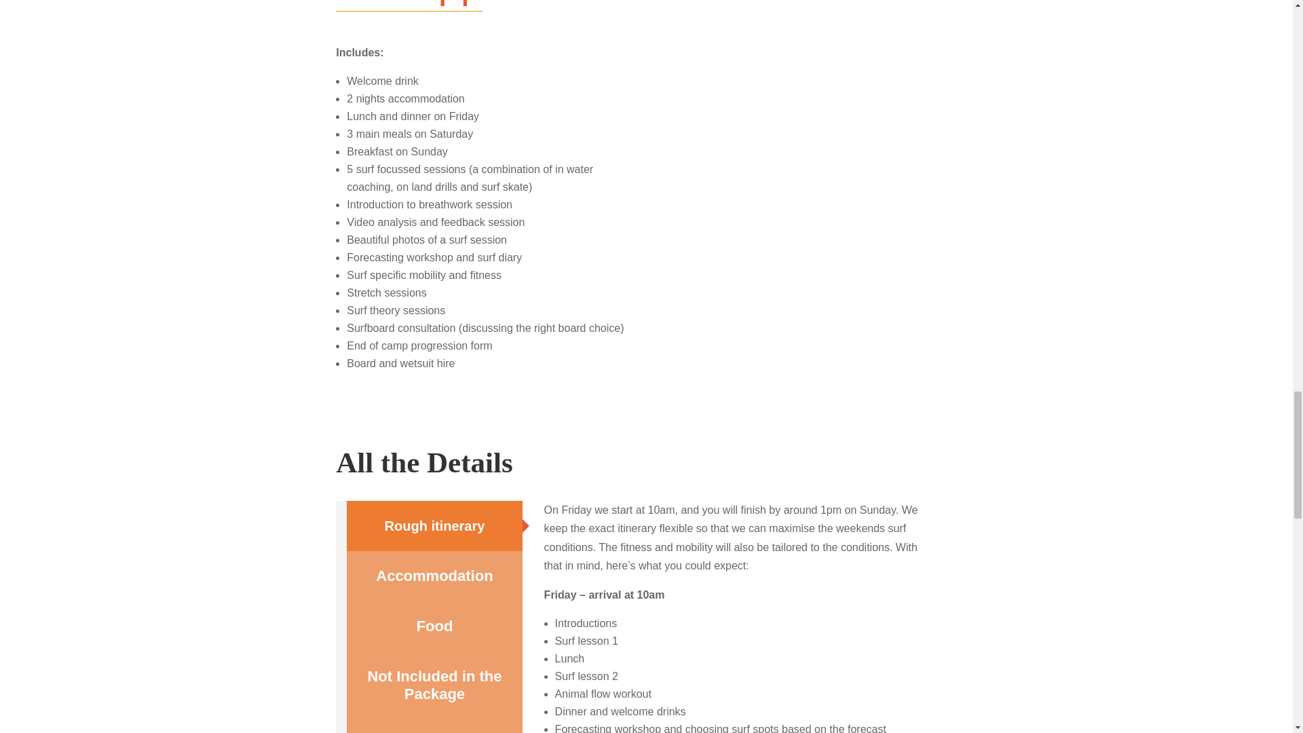 The image size is (1303, 733). Describe the element at coordinates (434, 525) in the screenshot. I see `Rough itinerary` at that location.